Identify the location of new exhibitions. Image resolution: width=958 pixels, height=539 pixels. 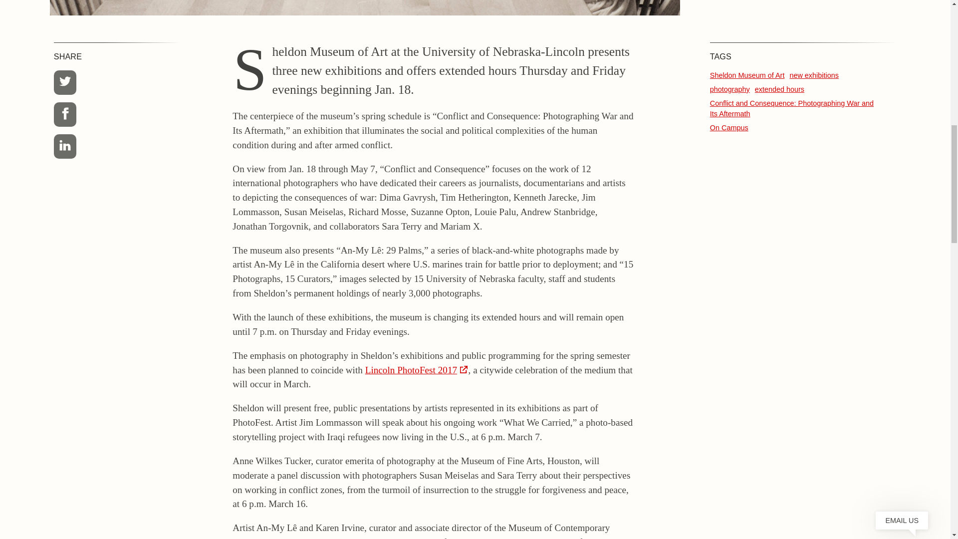
(814, 75).